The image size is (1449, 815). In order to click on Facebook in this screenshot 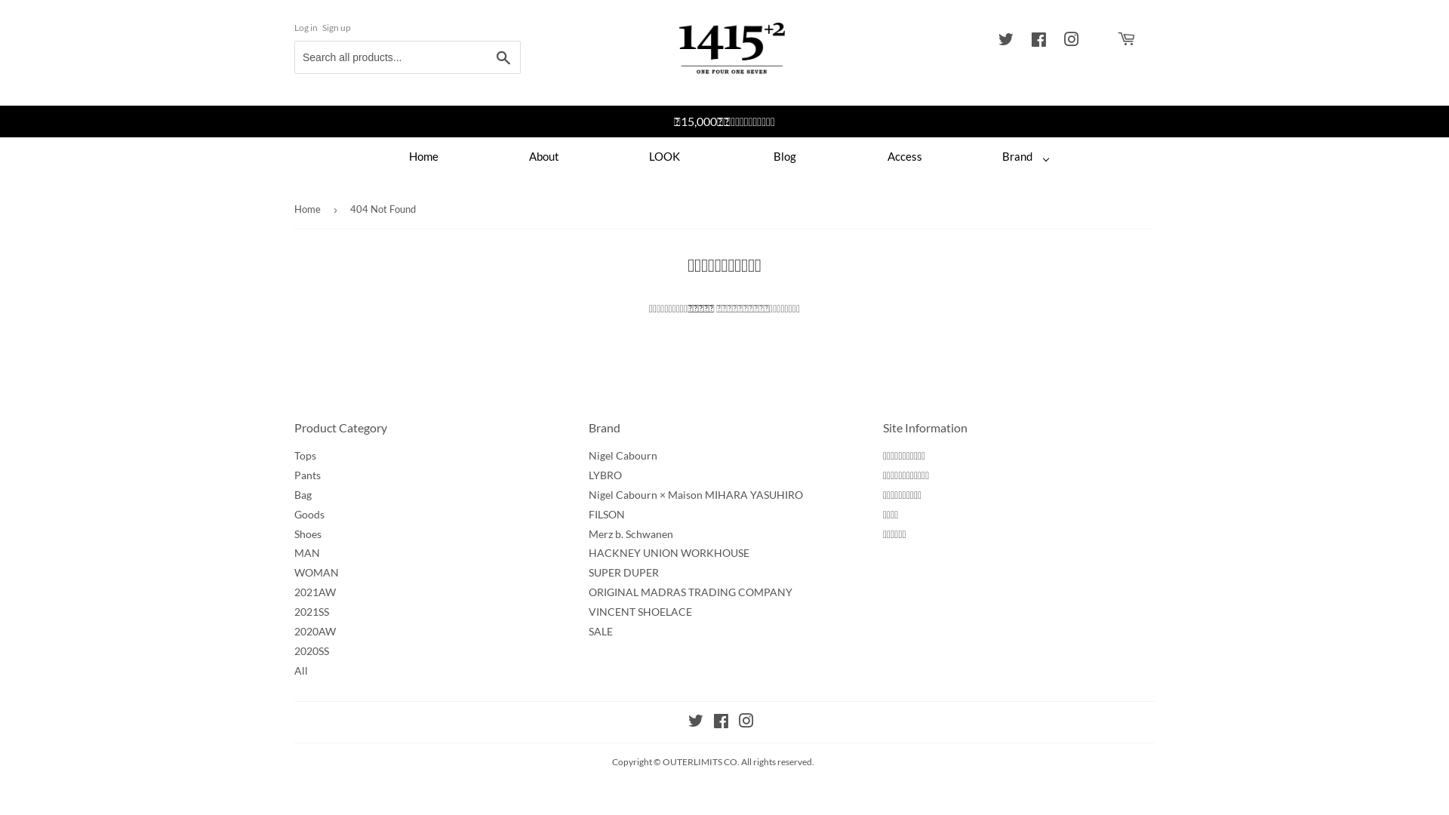, I will do `click(720, 723)`.